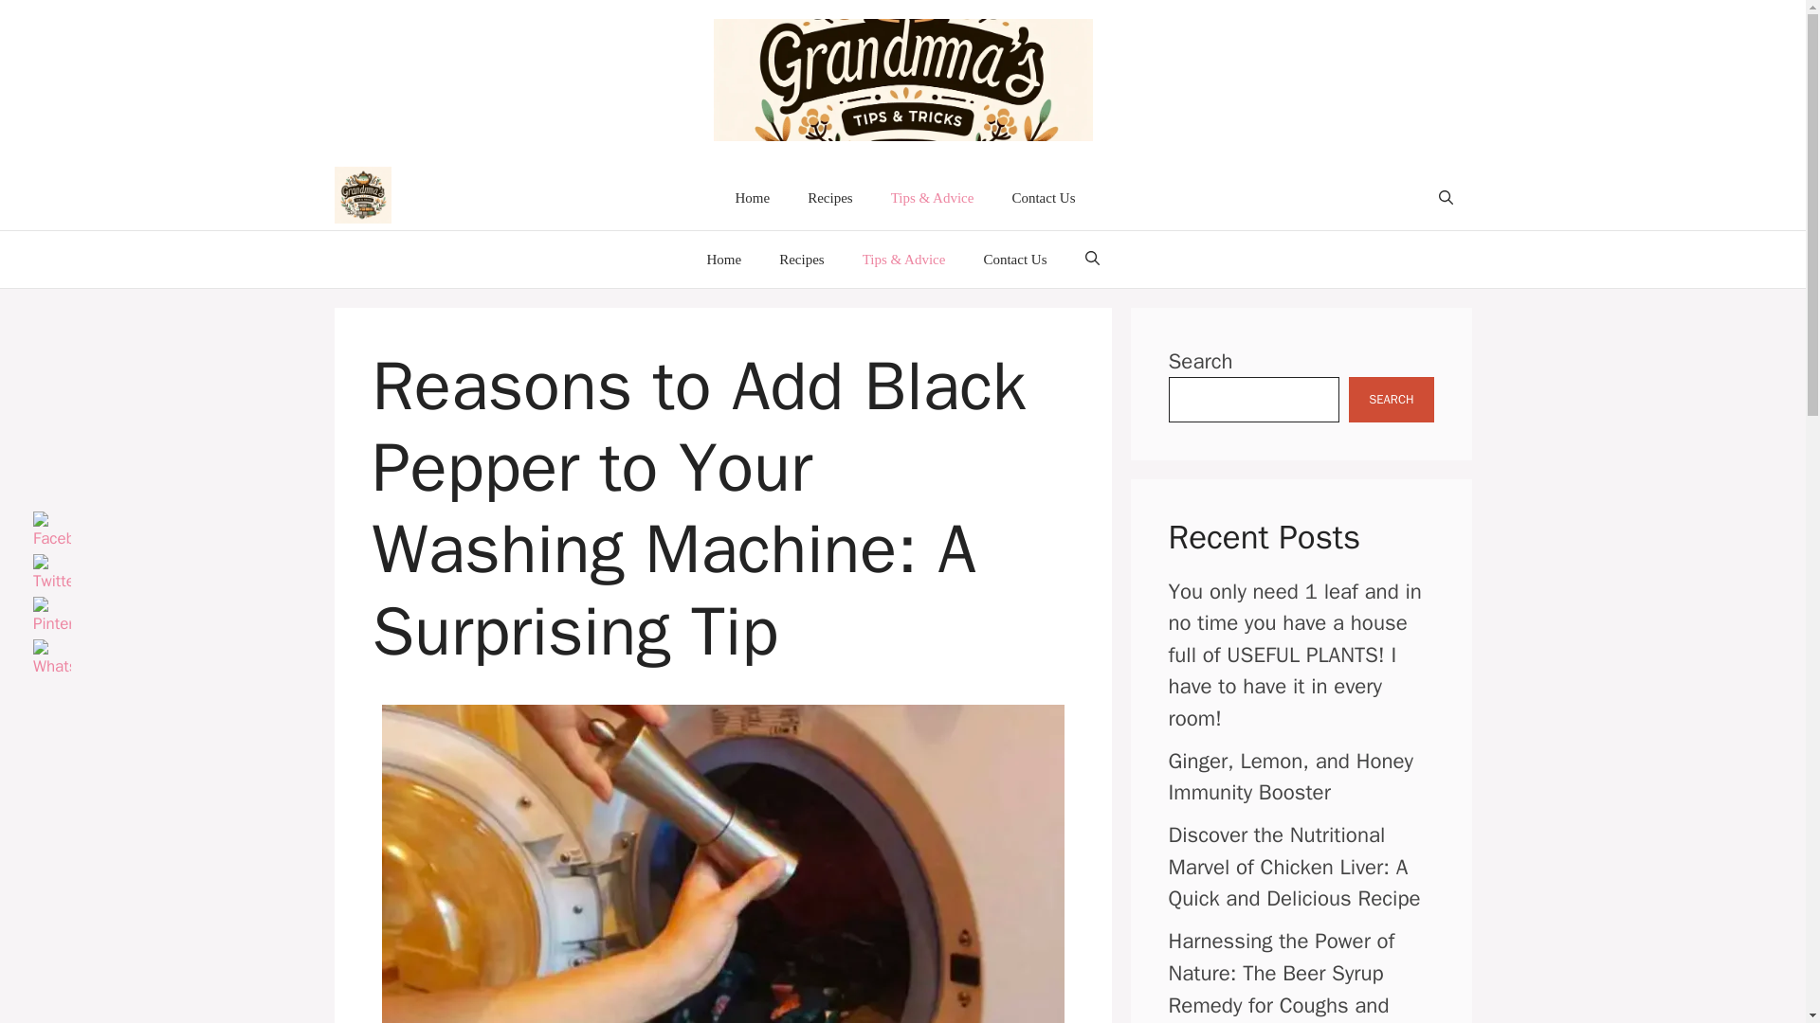 Image resolution: width=1820 pixels, height=1023 pixels. What do you see at coordinates (362, 199) in the screenshot?
I see `tips and tricks` at bounding box center [362, 199].